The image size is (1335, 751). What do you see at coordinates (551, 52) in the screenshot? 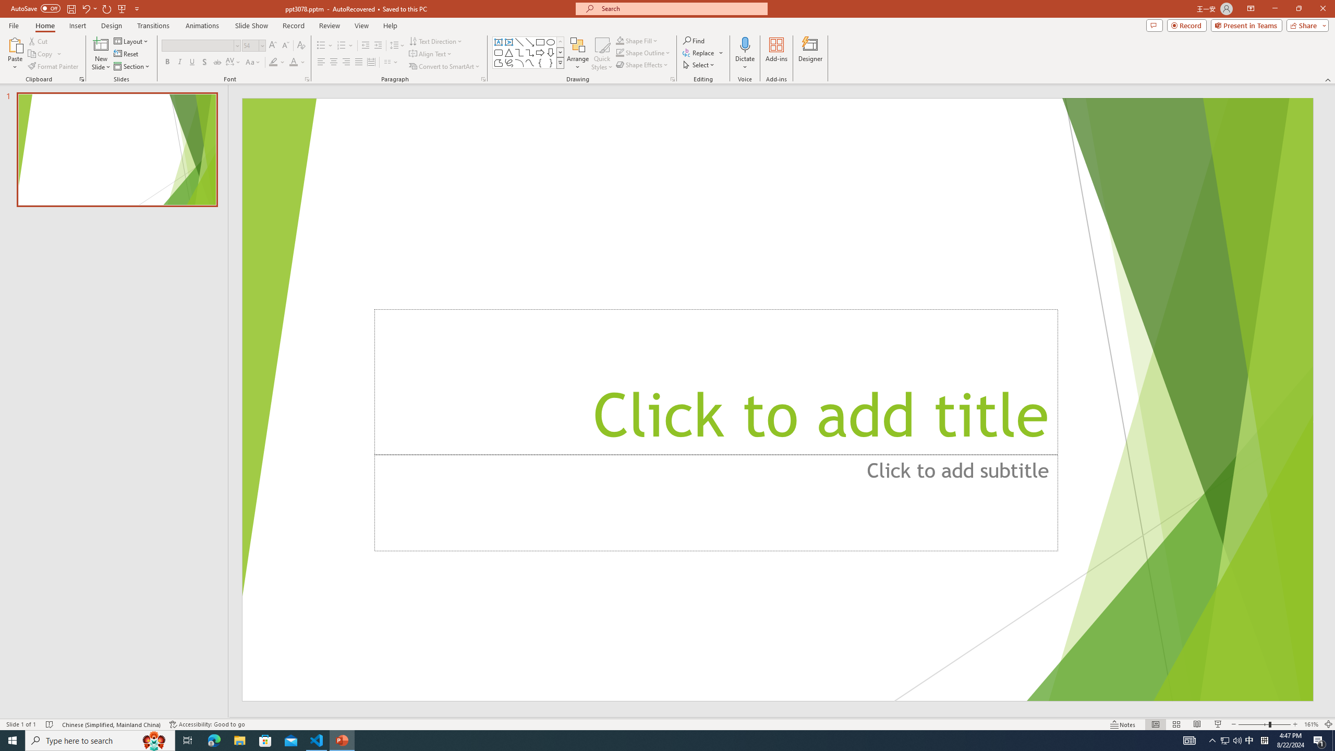
I see `Arrow: Down` at bounding box center [551, 52].